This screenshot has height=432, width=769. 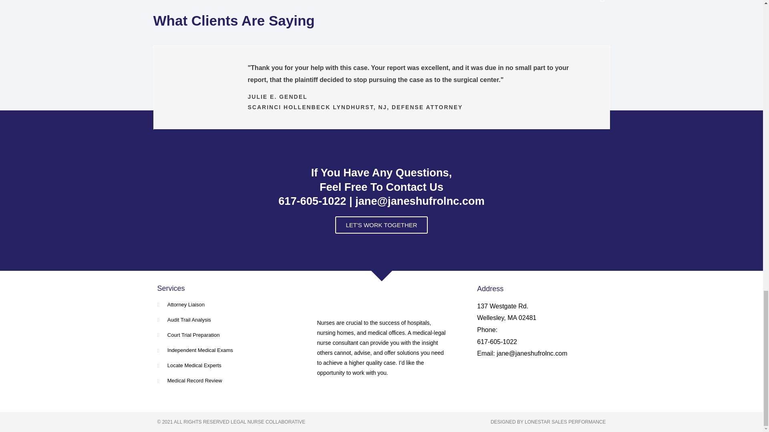 I want to click on Locate Medical Experts, so click(x=221, y=365).